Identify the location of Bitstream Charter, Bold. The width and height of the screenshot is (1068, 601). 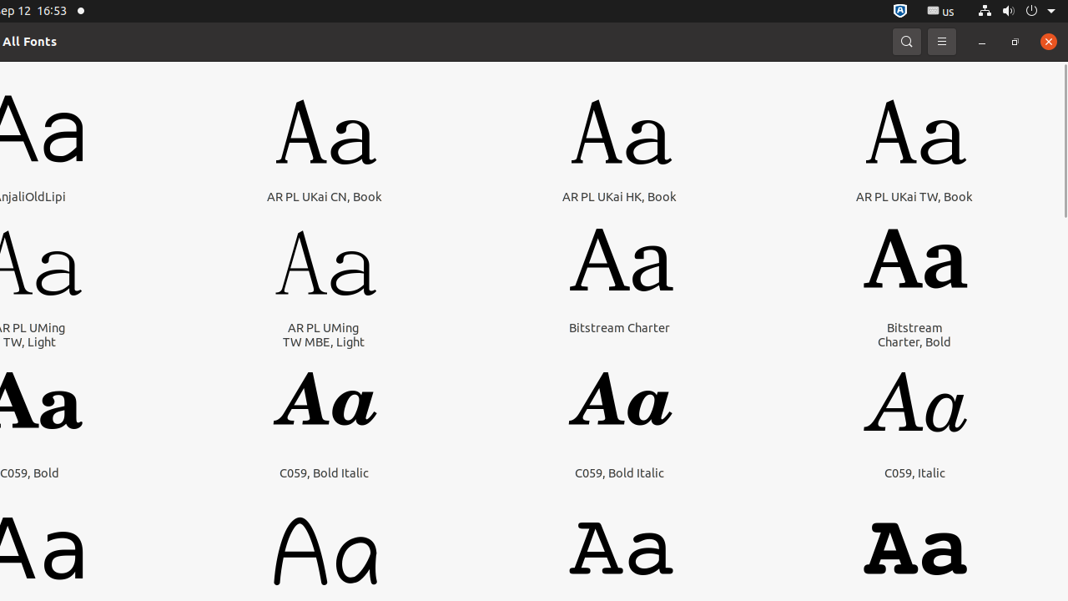
(914, 335).